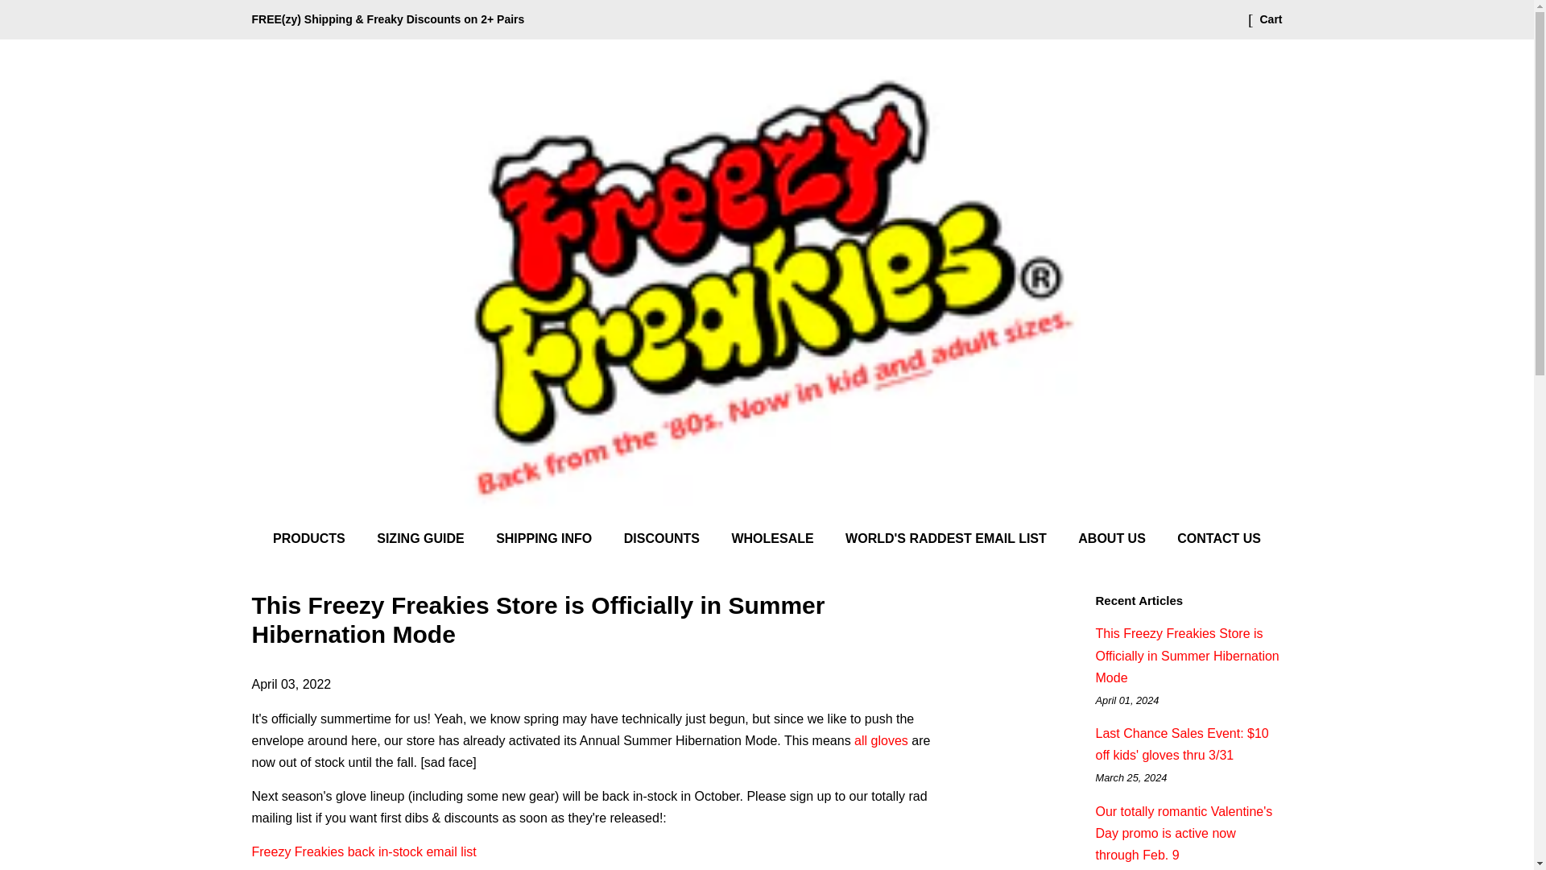 The height and width of the screenshot is (870, 1546). I want to click on Freezy Freakies newsletter sign up, so click(363, 851).